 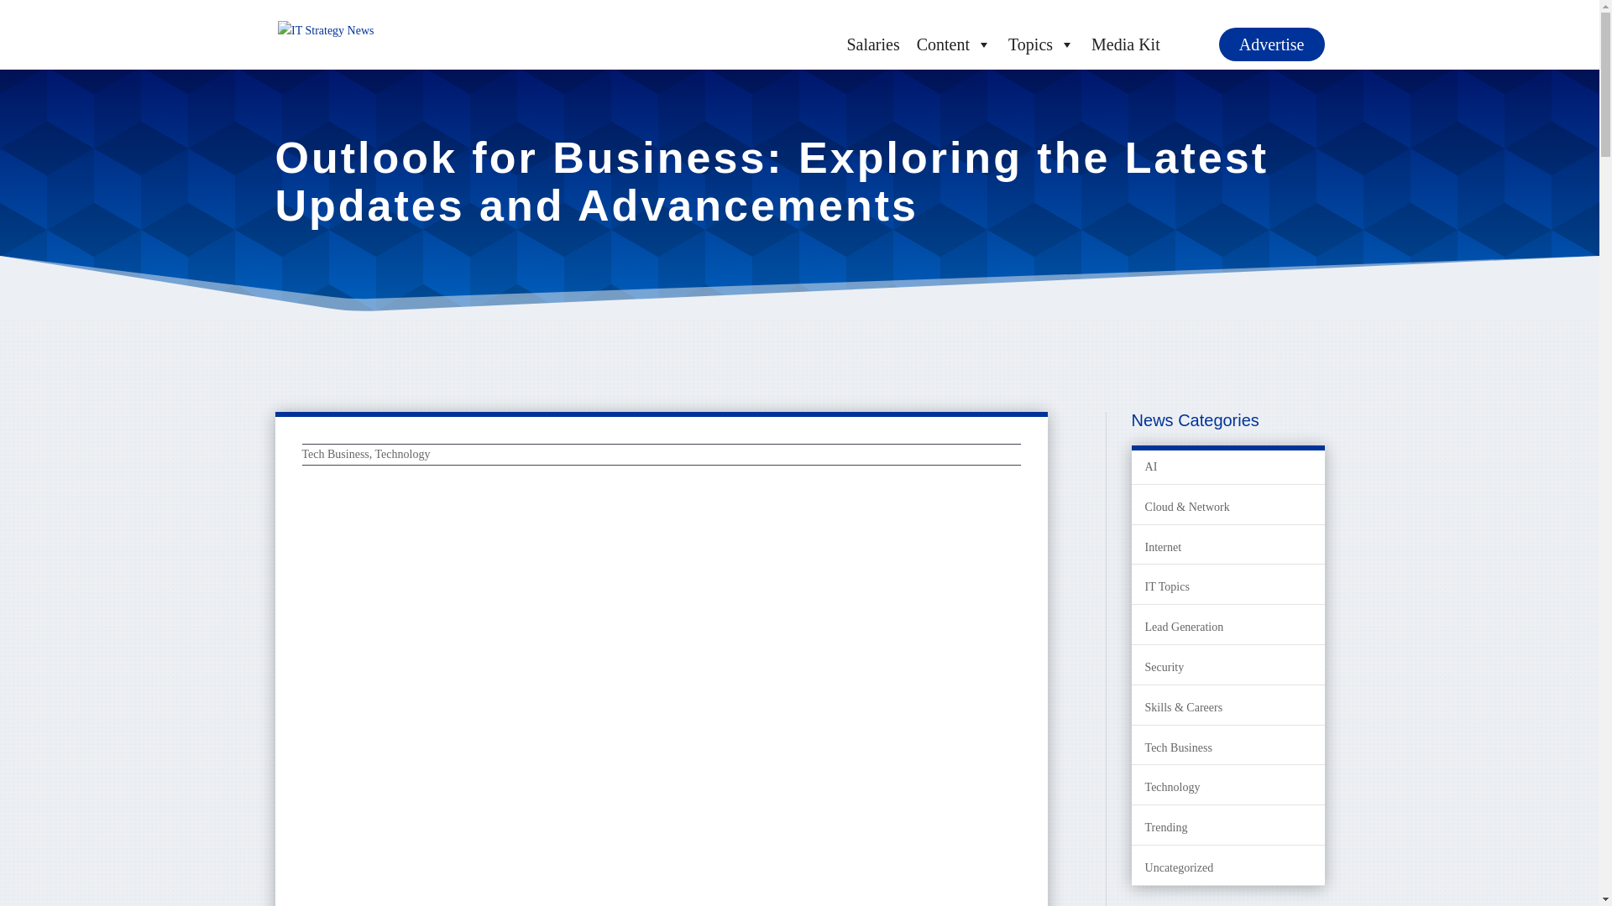 I want to click on Salaries, so click(x=872, y=44).